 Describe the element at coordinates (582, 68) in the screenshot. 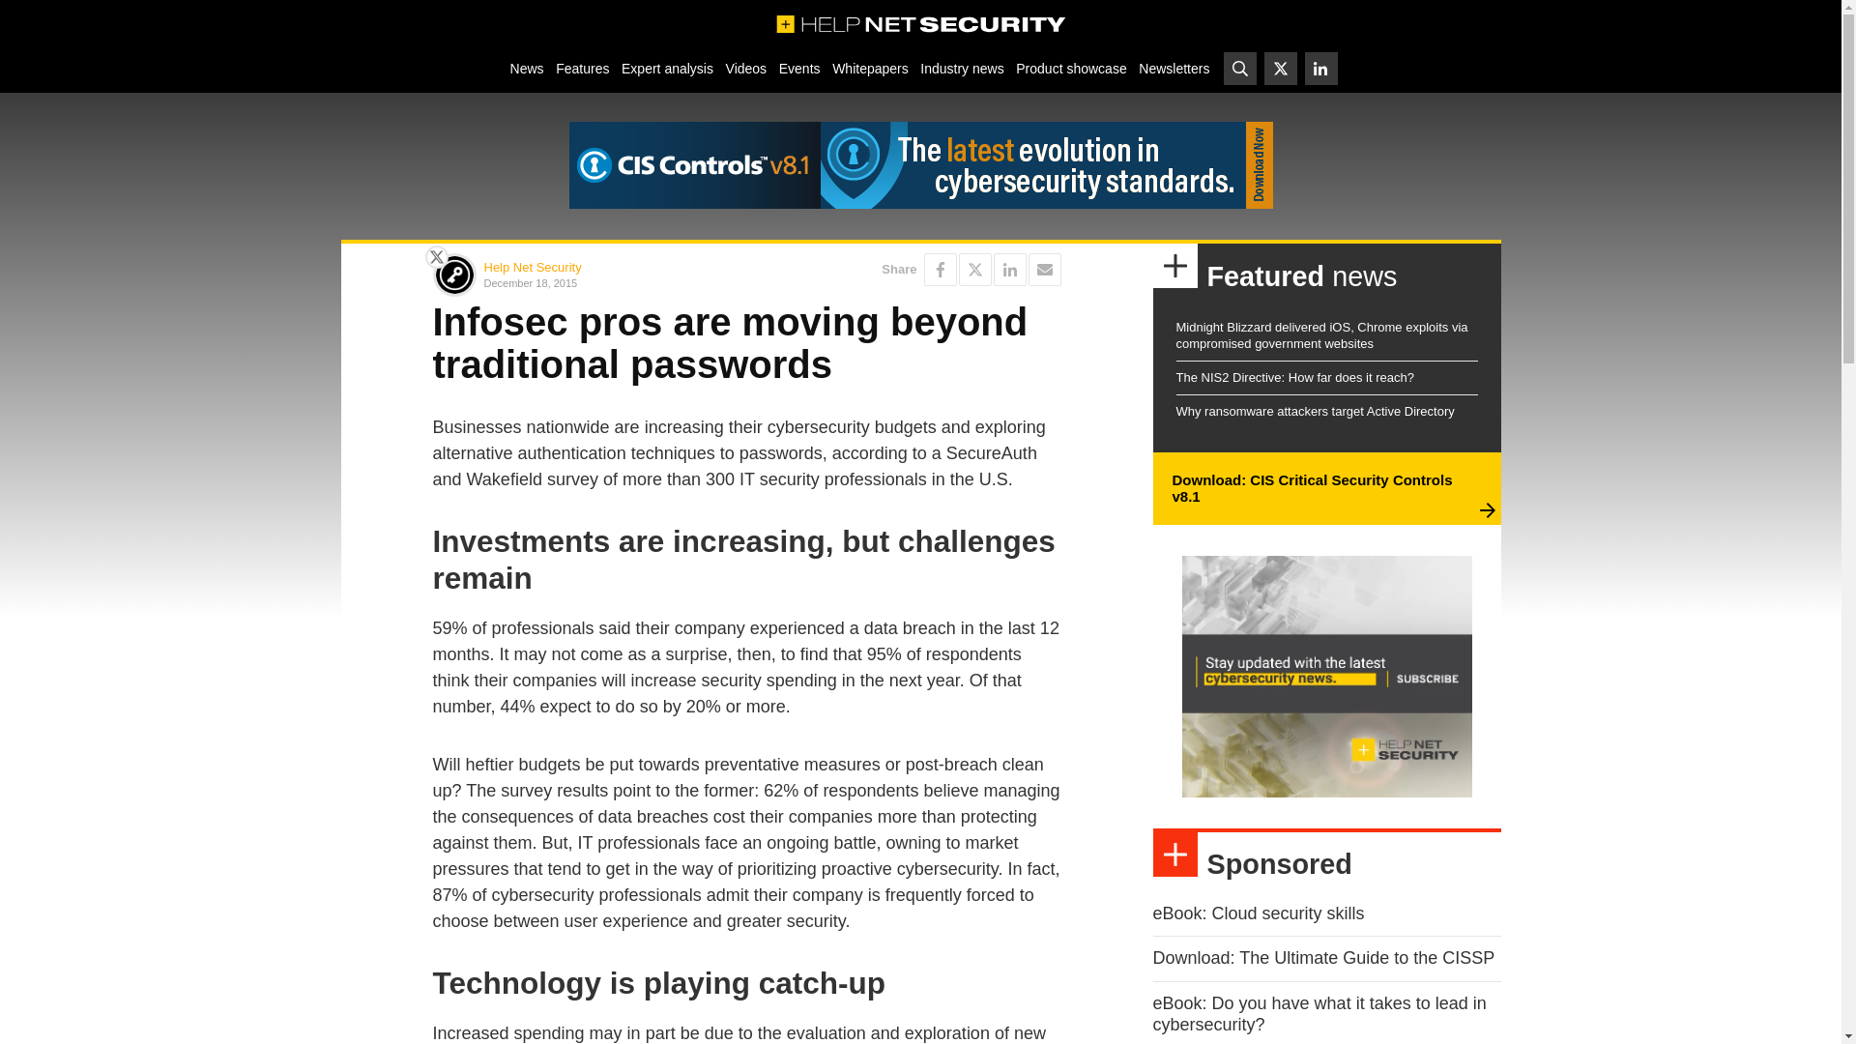

I see `Features` at that location.